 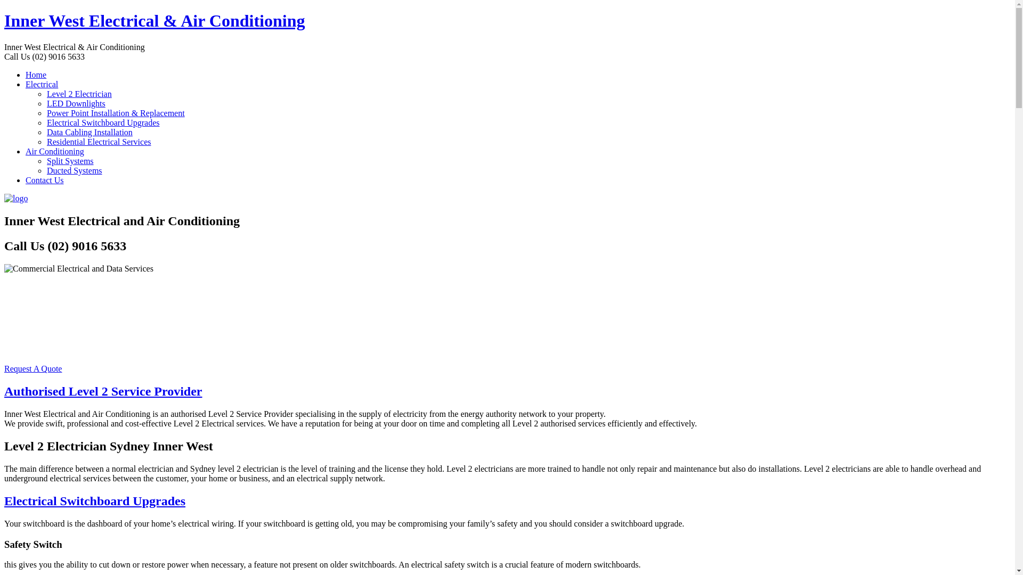 I want to click on LED Downlights, so click(x=76, y=103).